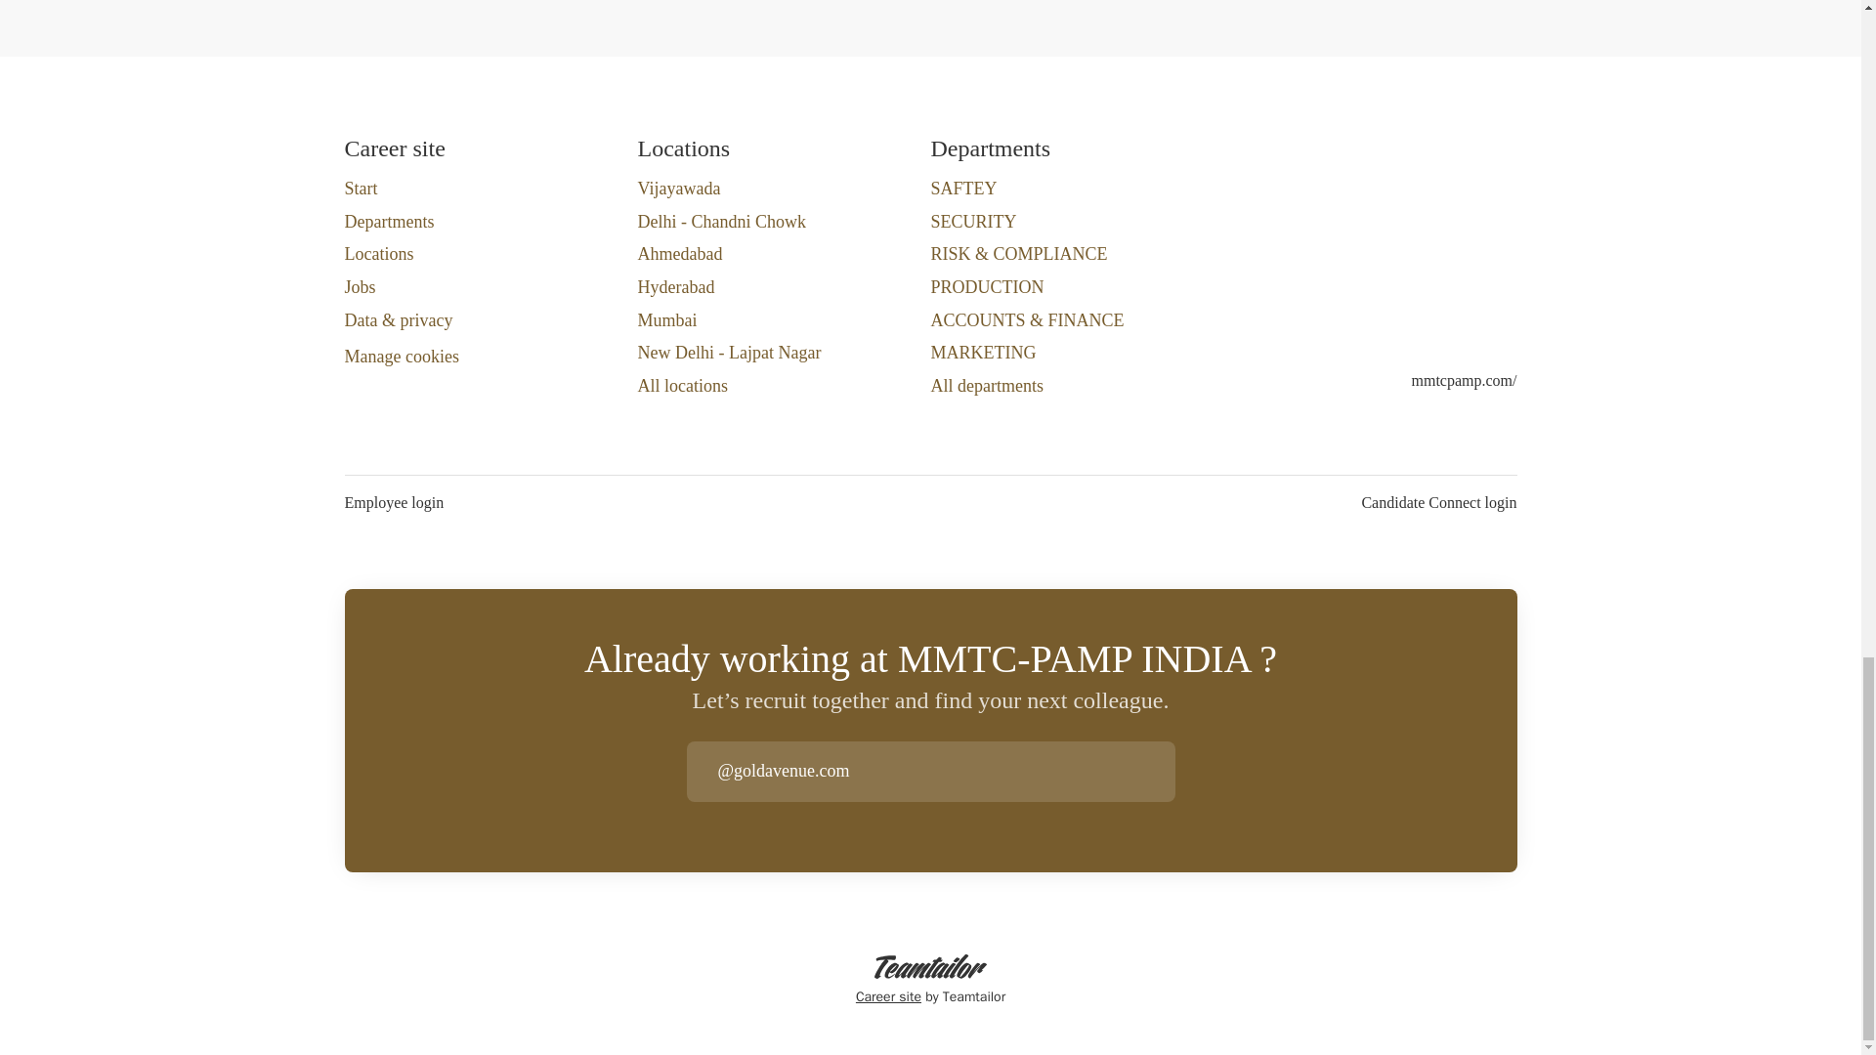 The image size is (1876, 1055). What do you see at coordinates (682, 386) in the screenshot?
I see `All locations` at bounding box center [682, 386].